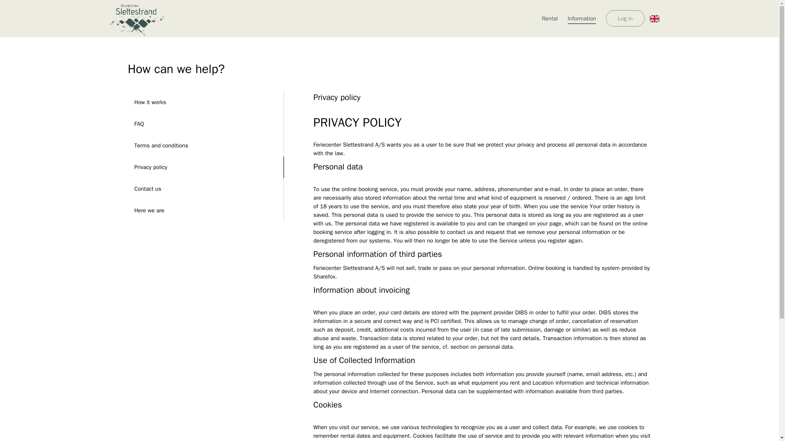  What do you see at coordinates (205, 145) in the screenshot?
I see `Terms and conditions` at bounding box center [205, 145].